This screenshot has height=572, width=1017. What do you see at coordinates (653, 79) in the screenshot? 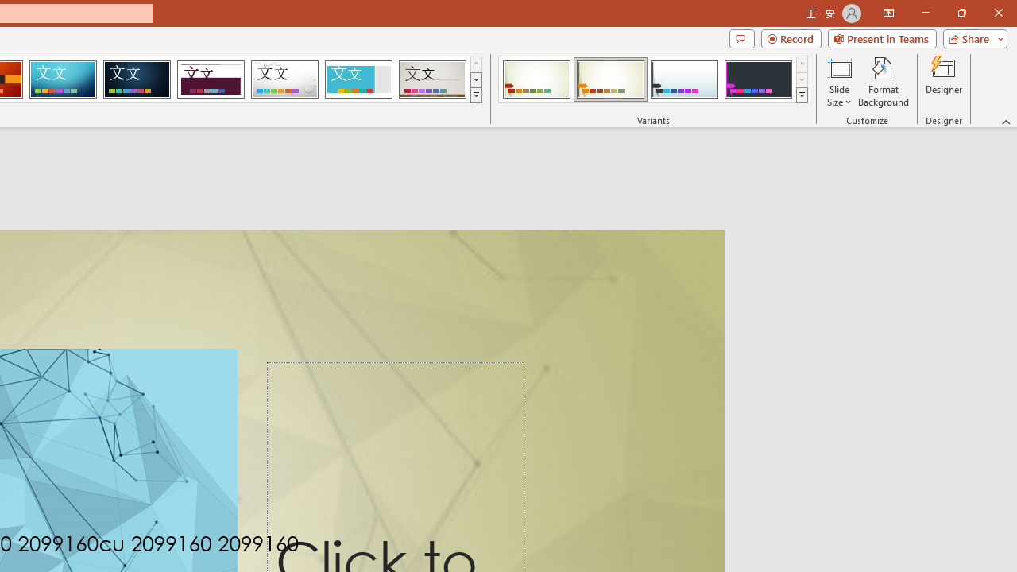
I see `AutomationID: ThemeVariantsGallery` at bounding box center [653, 79].